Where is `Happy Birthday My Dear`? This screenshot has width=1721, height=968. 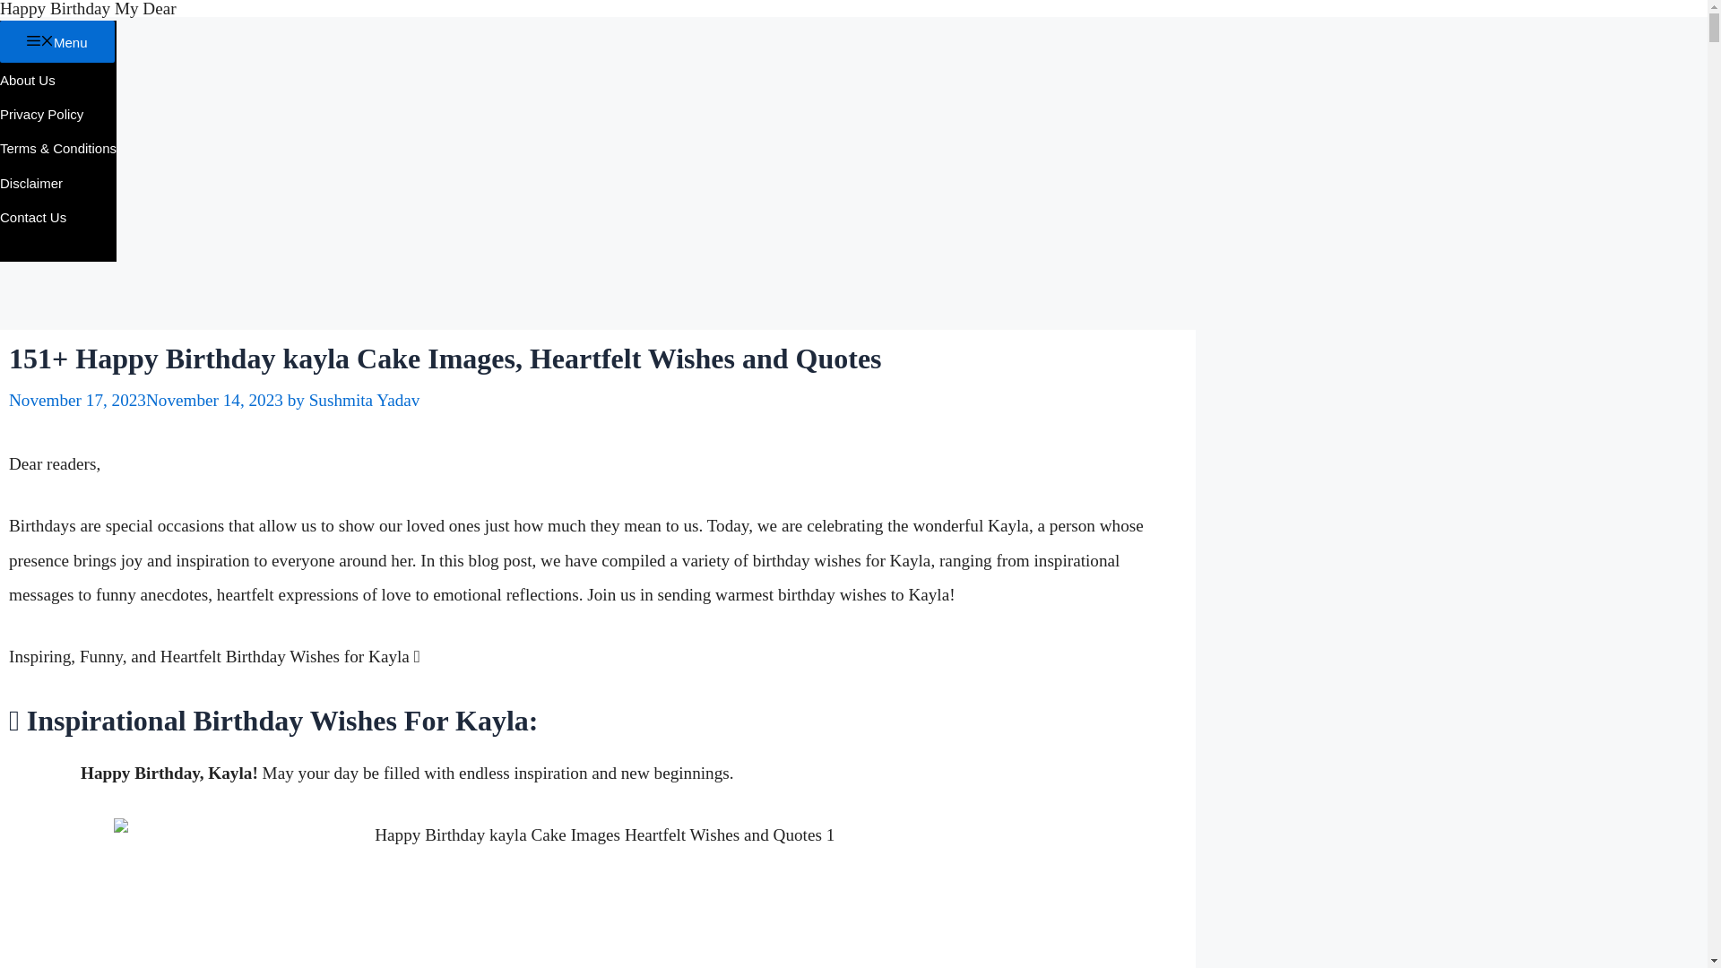
Happy Birthday My Dear is located at coordinates (88, 9).